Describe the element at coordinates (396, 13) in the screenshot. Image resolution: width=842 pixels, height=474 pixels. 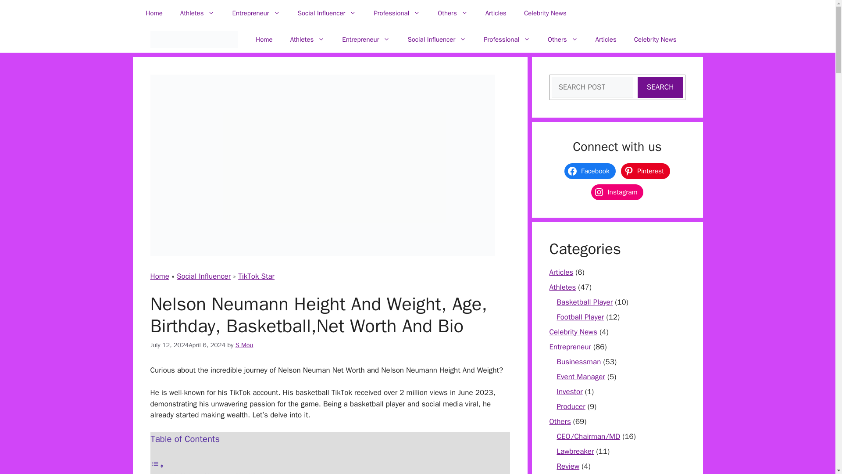
I see `Professional` at that location.